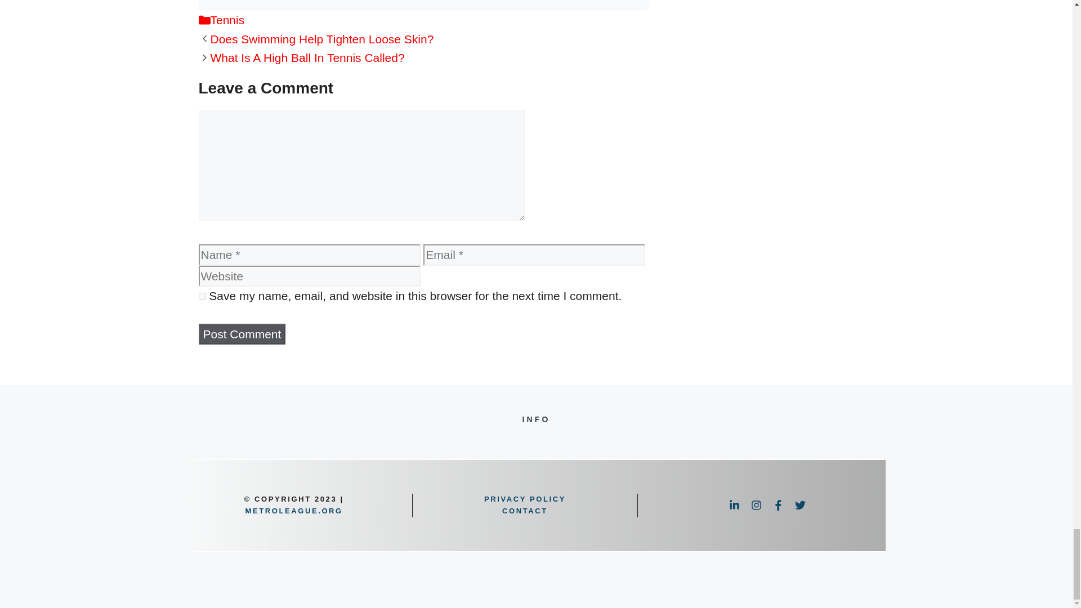 This screenshot has width=1081, height=608. I want to click on Tennis, so click(227, 20).